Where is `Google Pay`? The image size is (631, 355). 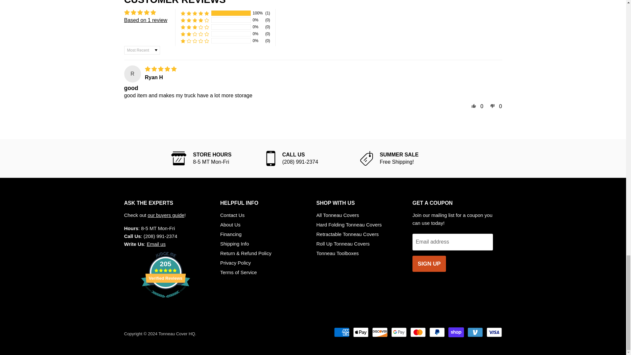
Google Pay is located at coordinates (399, 332).